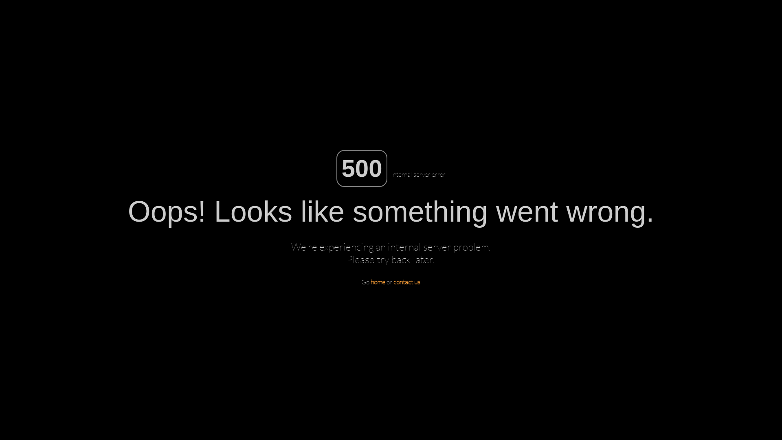  What do you see at coordinates (407, 282) in the screenshot?
I see `contact us` at bounding box center [407, 282].